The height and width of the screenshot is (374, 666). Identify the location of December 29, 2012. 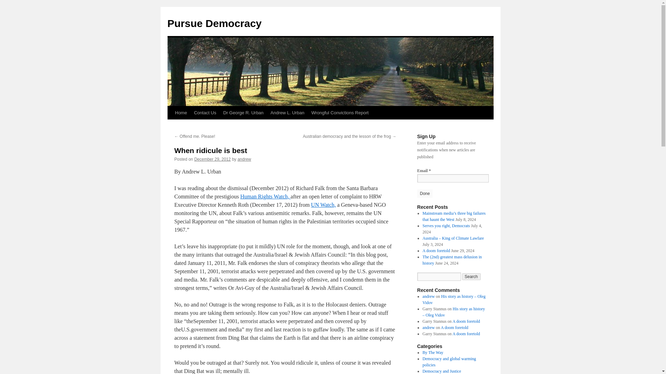
(212, 159).